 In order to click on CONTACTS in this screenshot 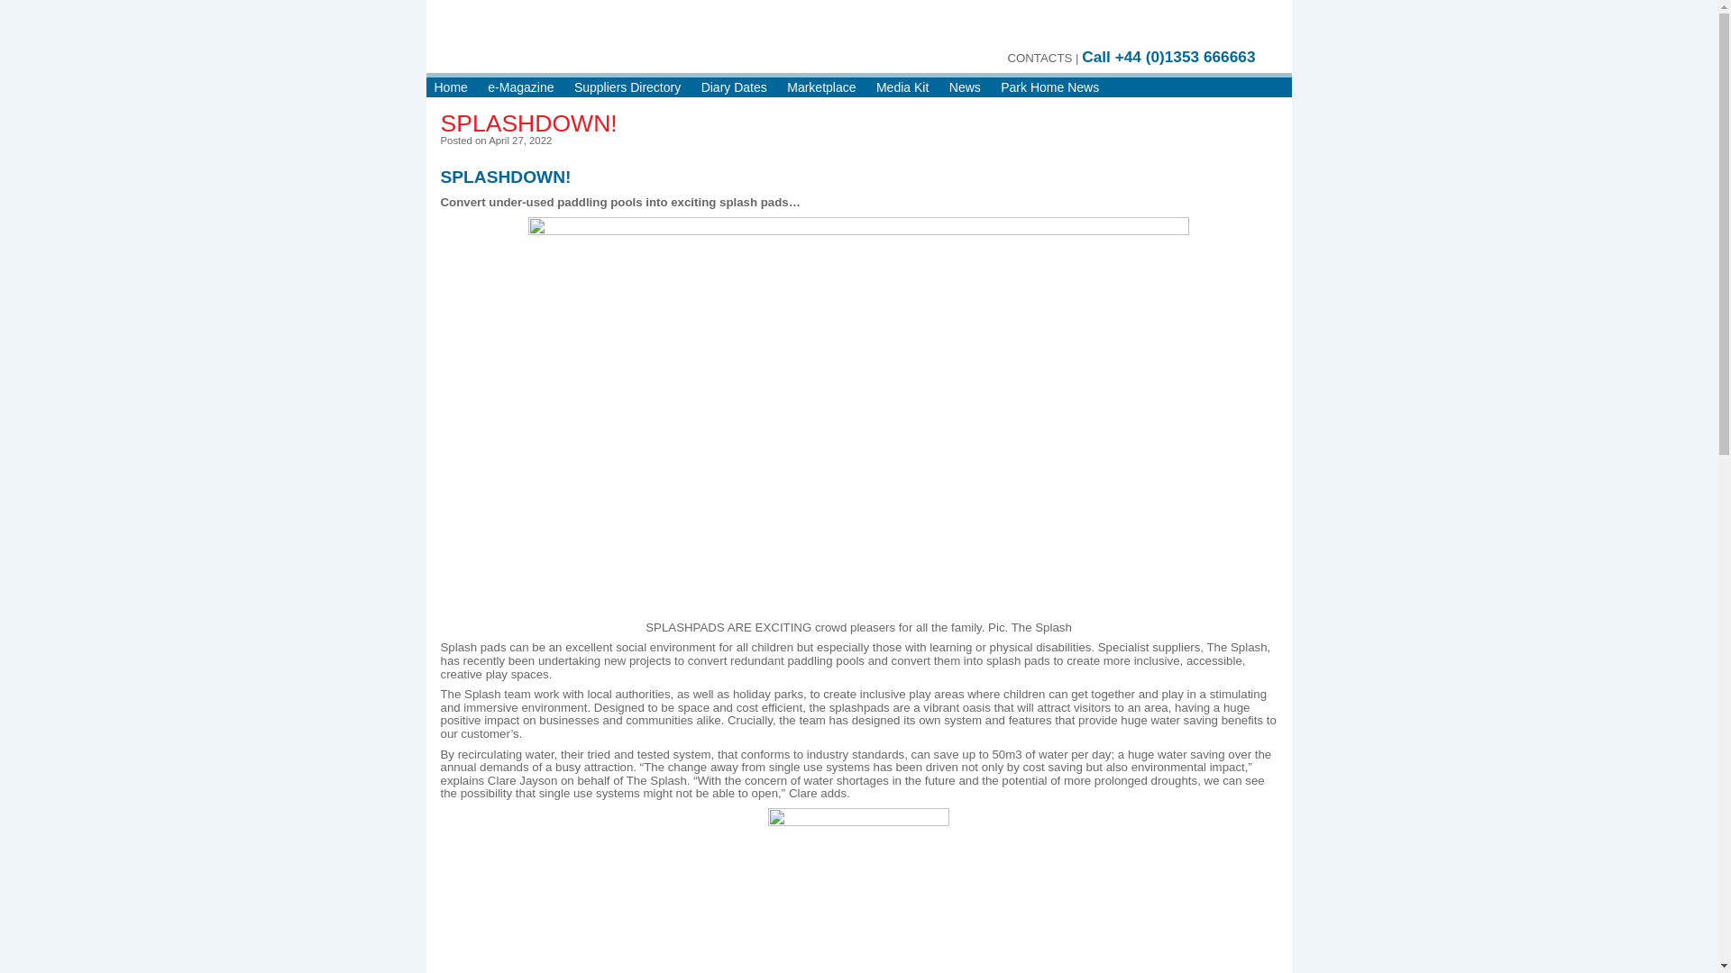, I will do `click(1039, 61)`.